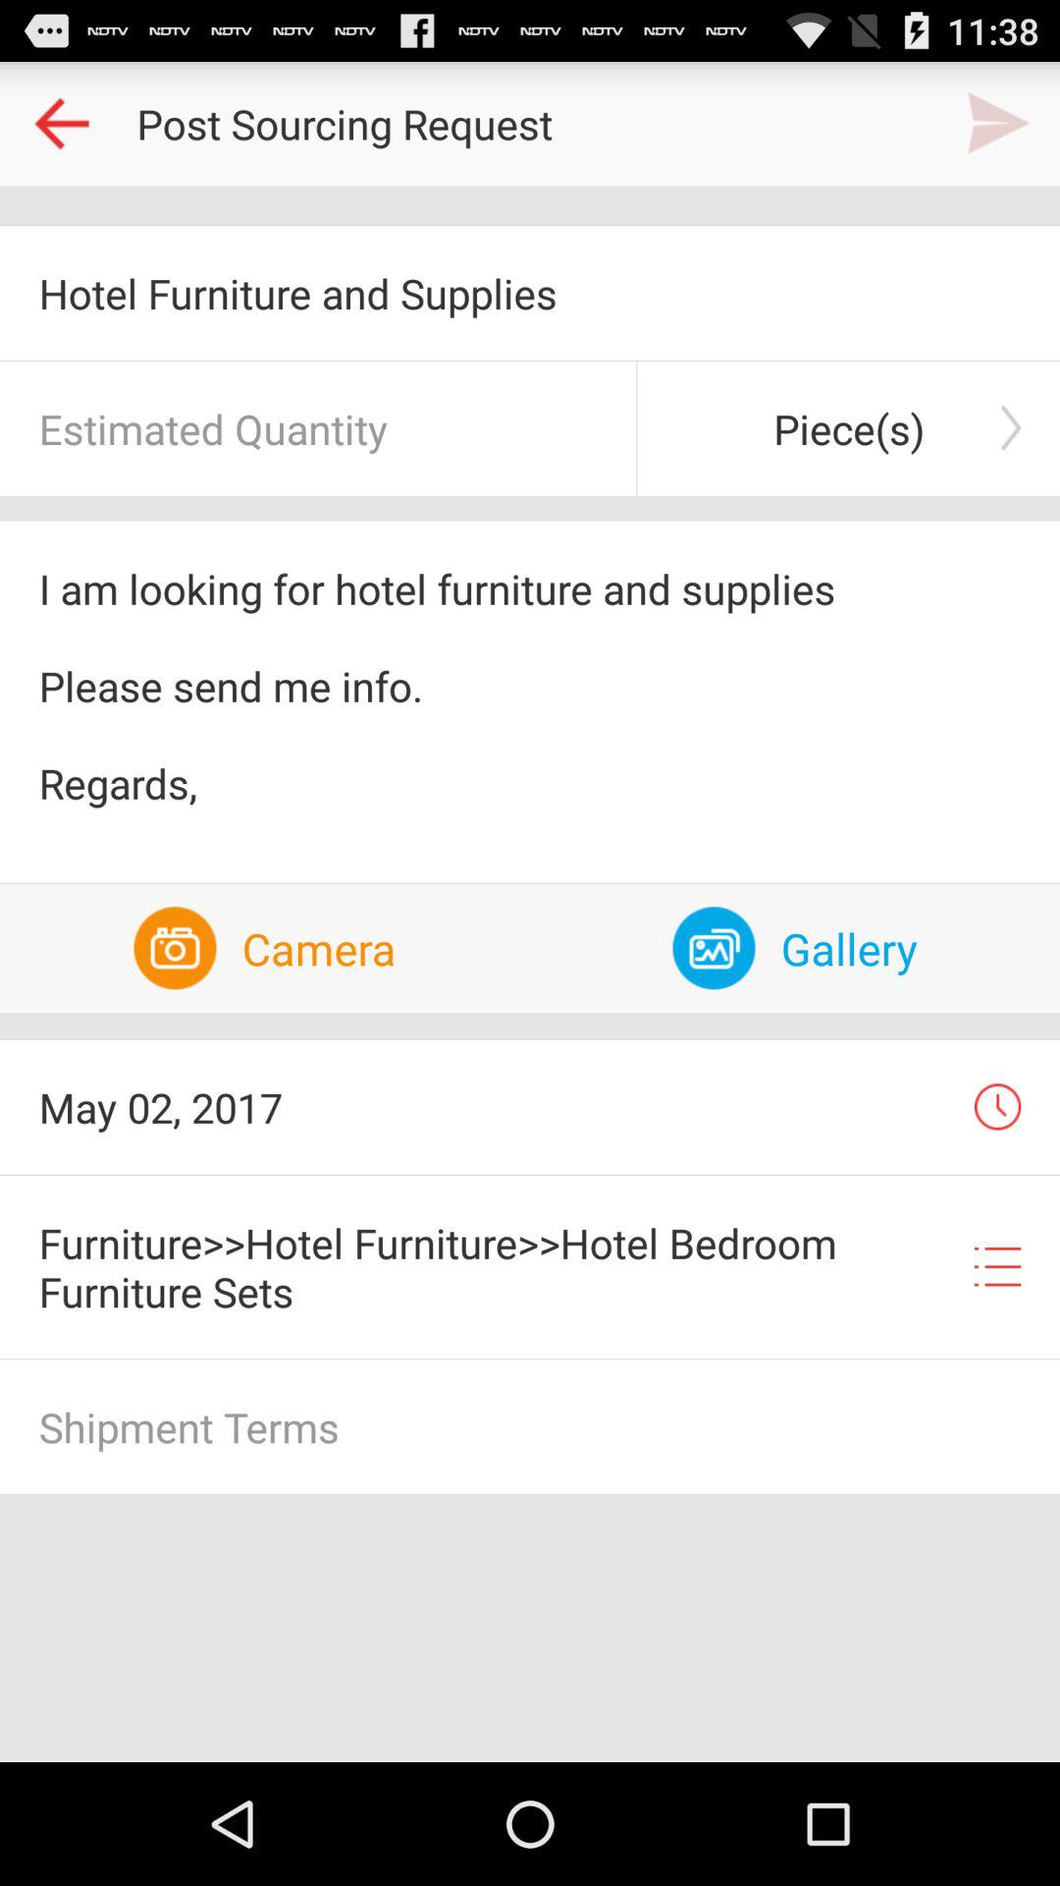  Describe the element at coordinates (530, 1426) in the screenshot. I see `shipment items` at that location.